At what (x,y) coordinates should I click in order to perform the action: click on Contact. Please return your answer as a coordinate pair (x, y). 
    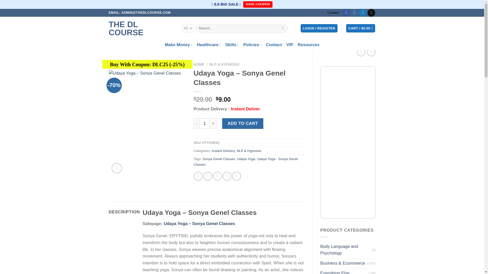
    Looking at the image, I should click on (333, 12).